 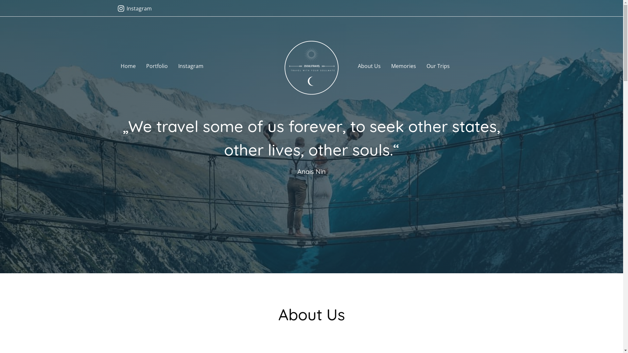 I want to click on Portfolio, so click(x=157, y=66).